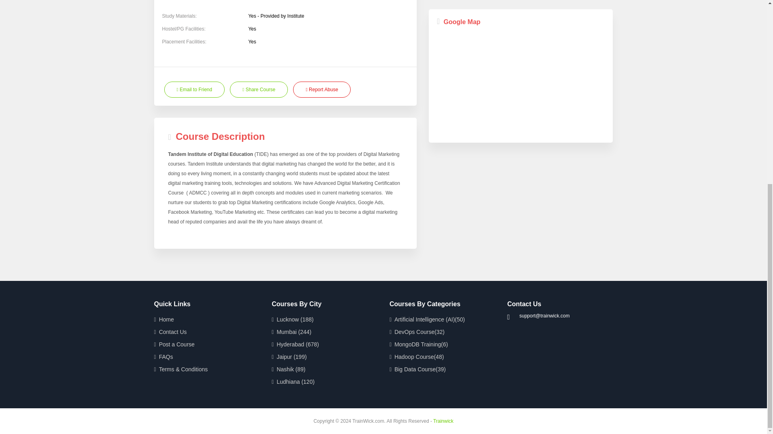 The width and height of the screenshot is (773, 434). I want to click on Ludhiana, so click(324, 382).